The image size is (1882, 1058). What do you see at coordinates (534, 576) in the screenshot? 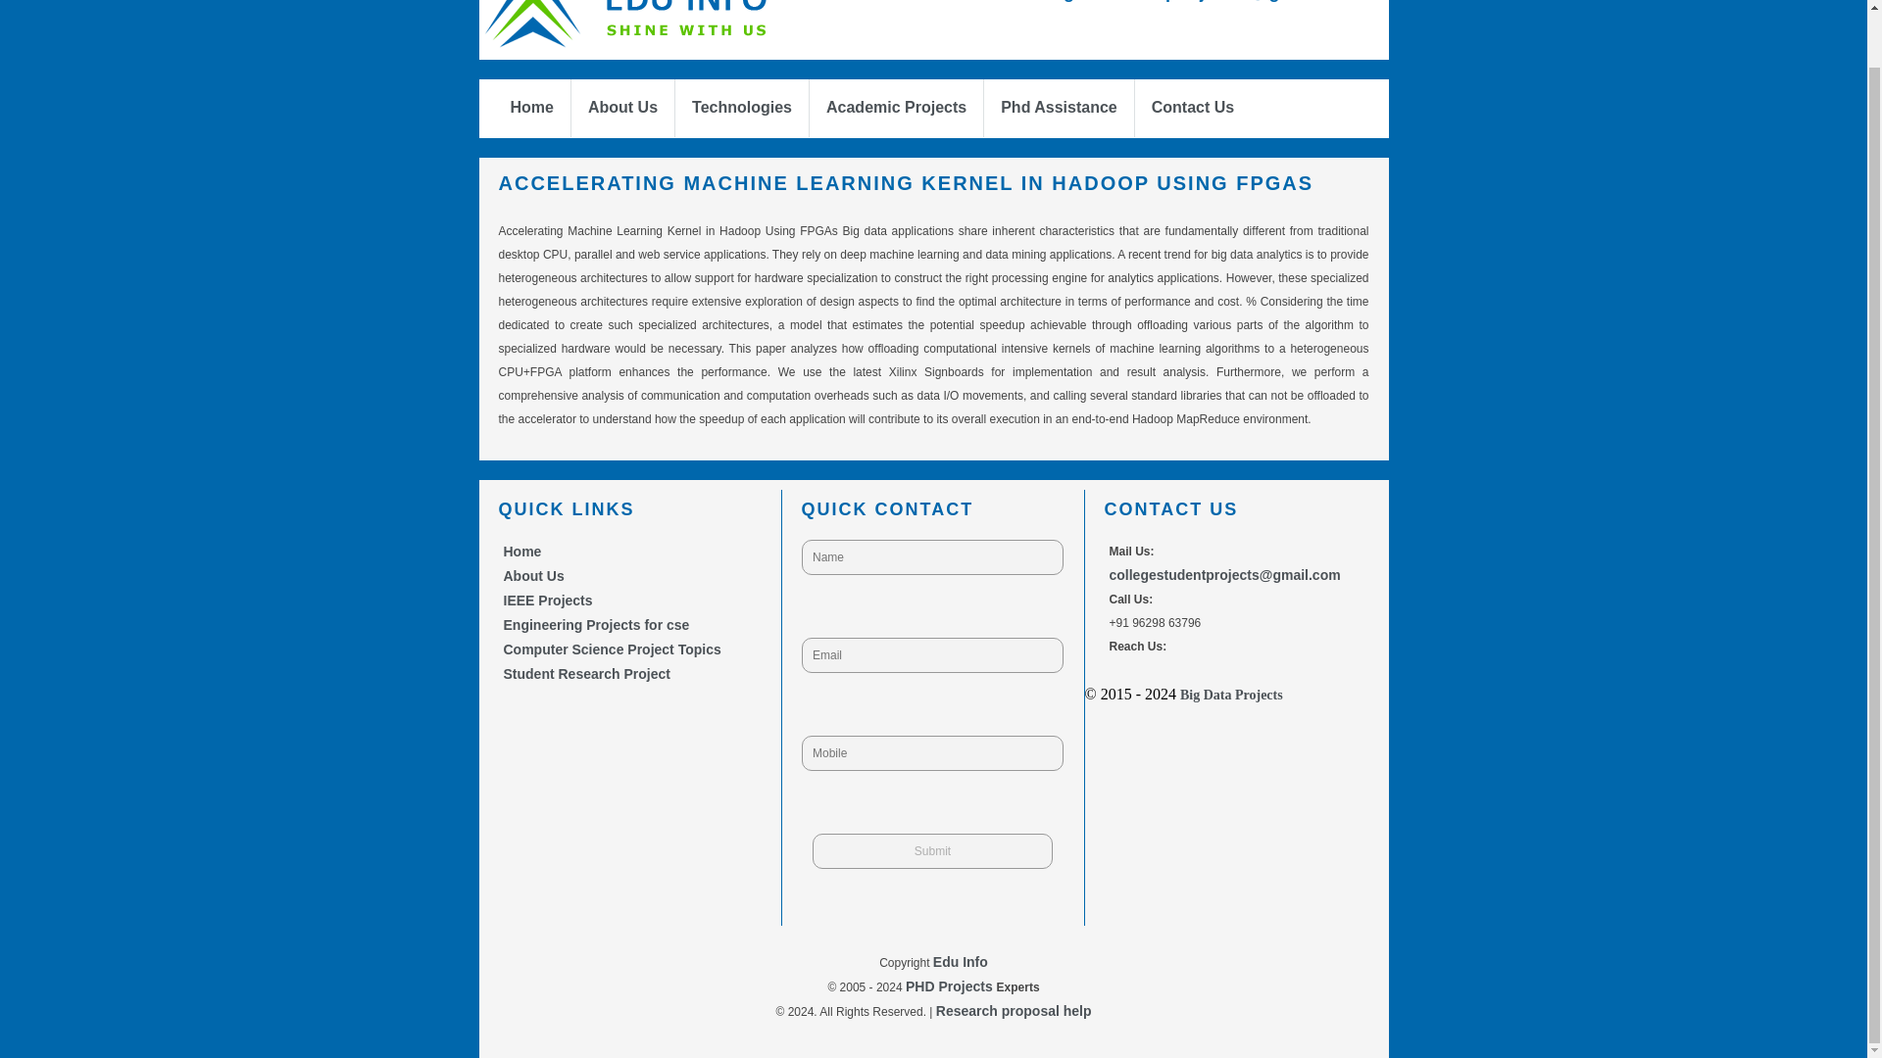
I see `About Us` at bounding box center [534, 576].